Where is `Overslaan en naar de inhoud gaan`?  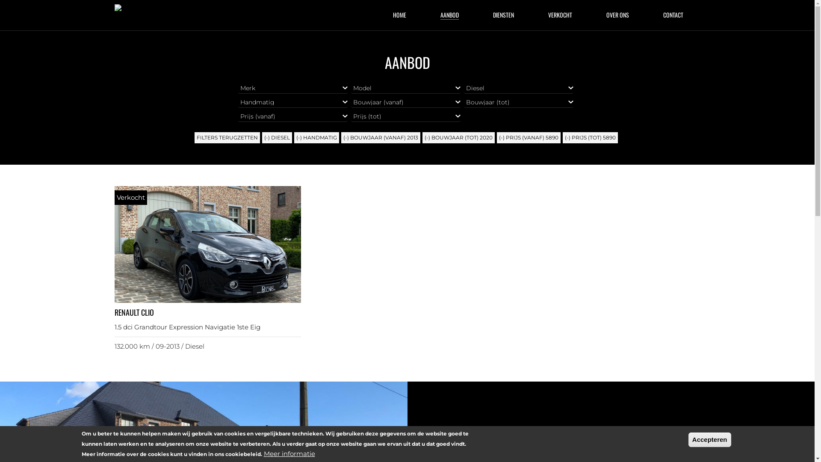
Overslaan en naar de inhoud gaan is located at coordinates (0, 0).